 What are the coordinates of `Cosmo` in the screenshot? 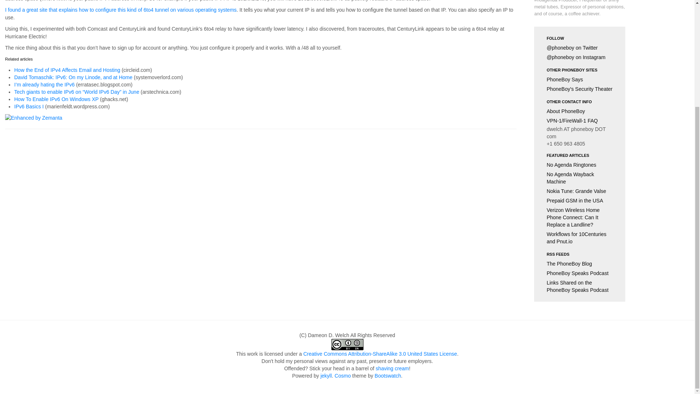 It's located at (342, 375).